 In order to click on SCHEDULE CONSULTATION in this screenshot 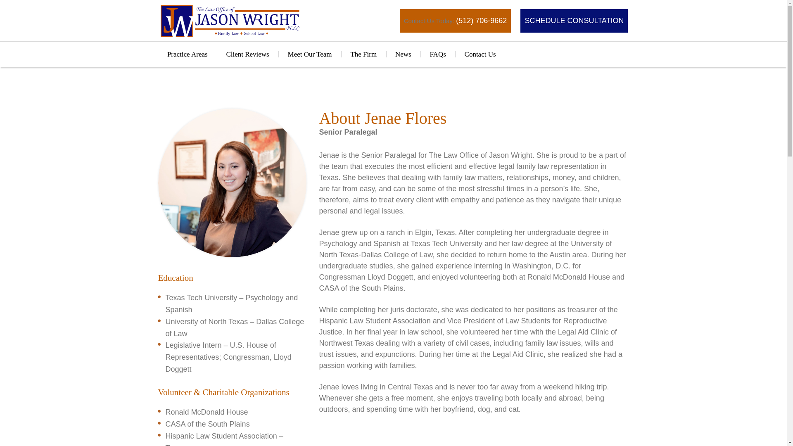, I will do `click(574, 21)`.